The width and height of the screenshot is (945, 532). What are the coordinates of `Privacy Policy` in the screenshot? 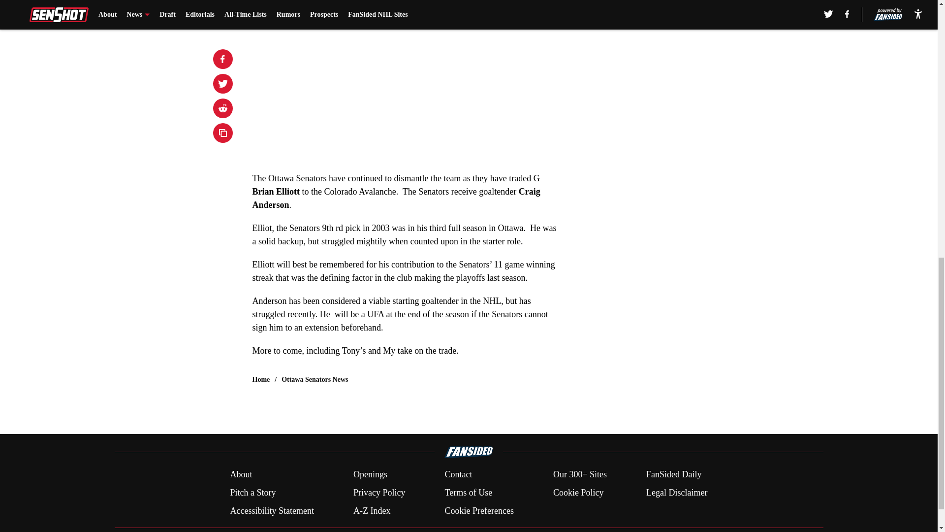 It's located at (379, 493).